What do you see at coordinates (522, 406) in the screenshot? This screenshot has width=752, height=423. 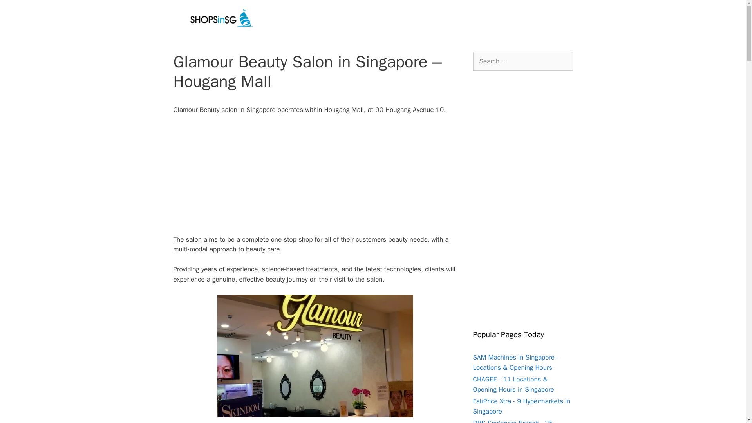 I see `FairPrice Xtra - 9 Hypermarkets in Singapore` at bounding box center [522, 406].